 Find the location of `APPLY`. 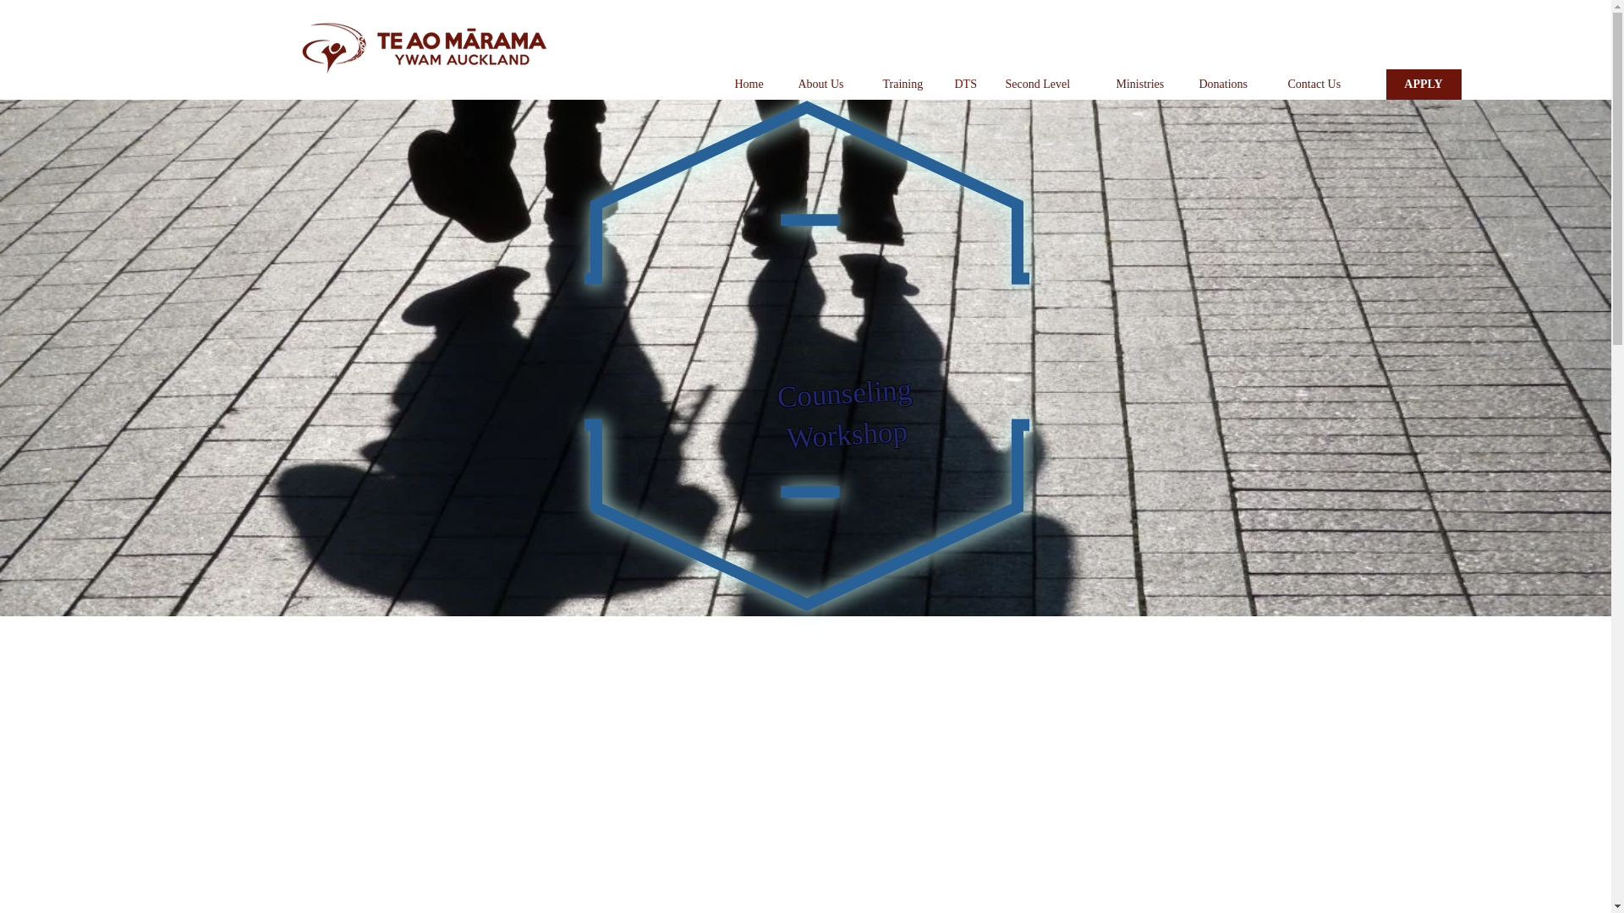

APPLY is located at coordinates (1423, 85).